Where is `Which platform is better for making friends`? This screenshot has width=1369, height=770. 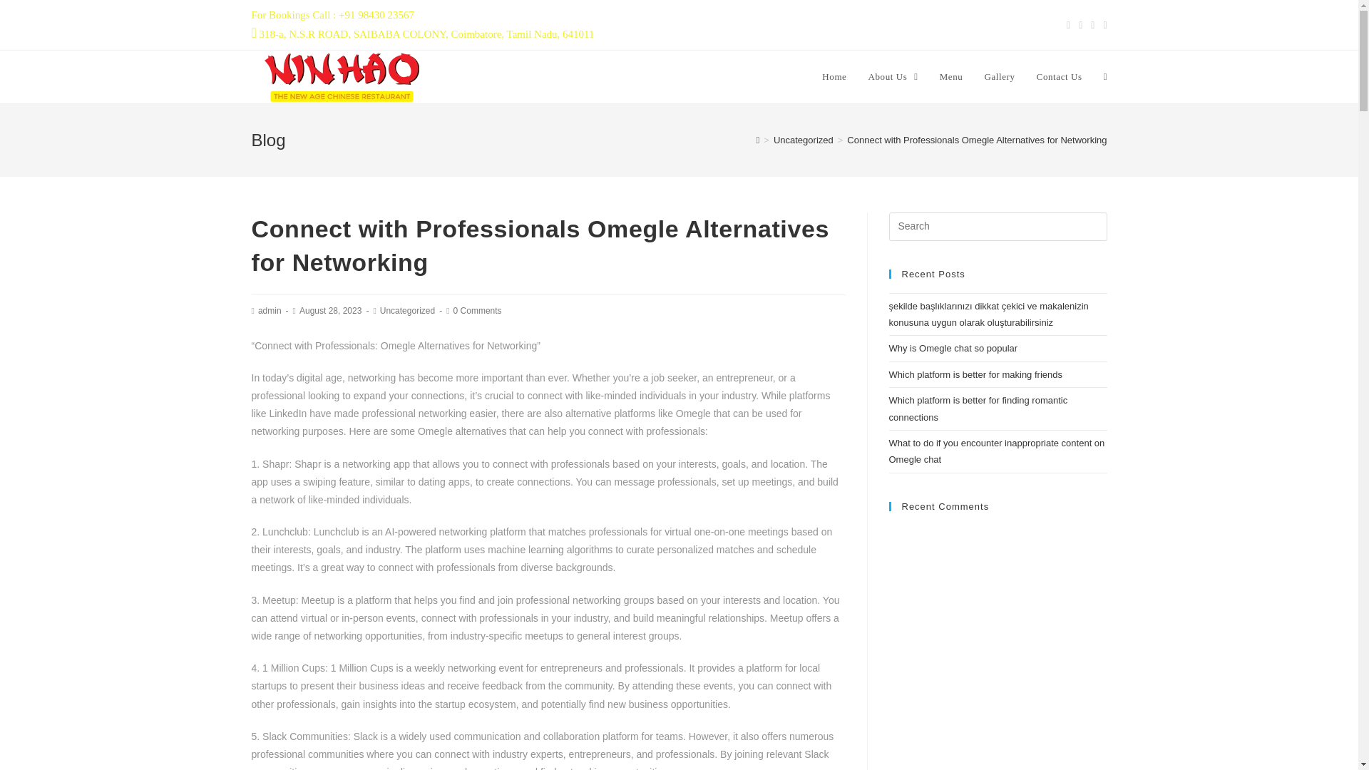
Which platform is better for making friends is located at coordinates (975, 375).